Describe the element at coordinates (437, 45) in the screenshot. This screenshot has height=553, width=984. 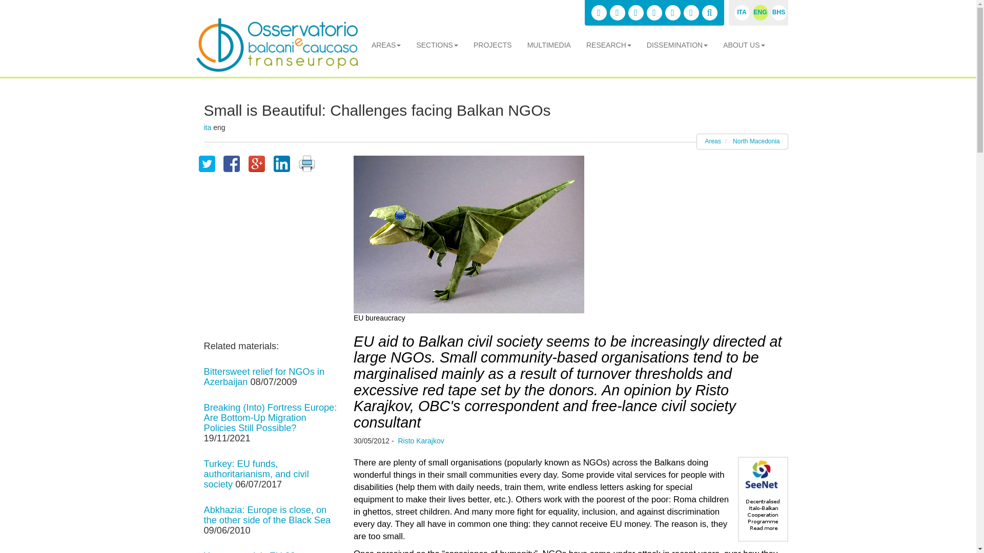
I see `SECTIONS` at that location.